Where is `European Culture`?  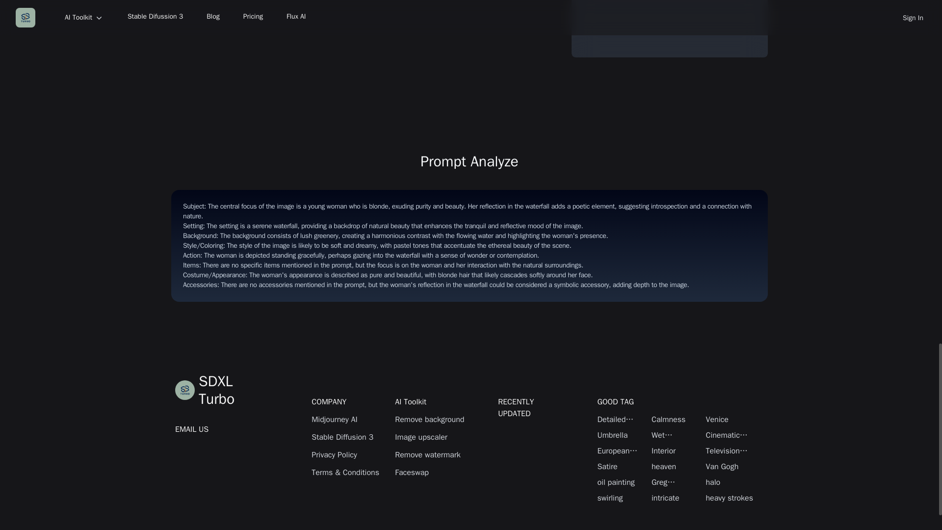
European Culture is located at coordinates (622, 450).